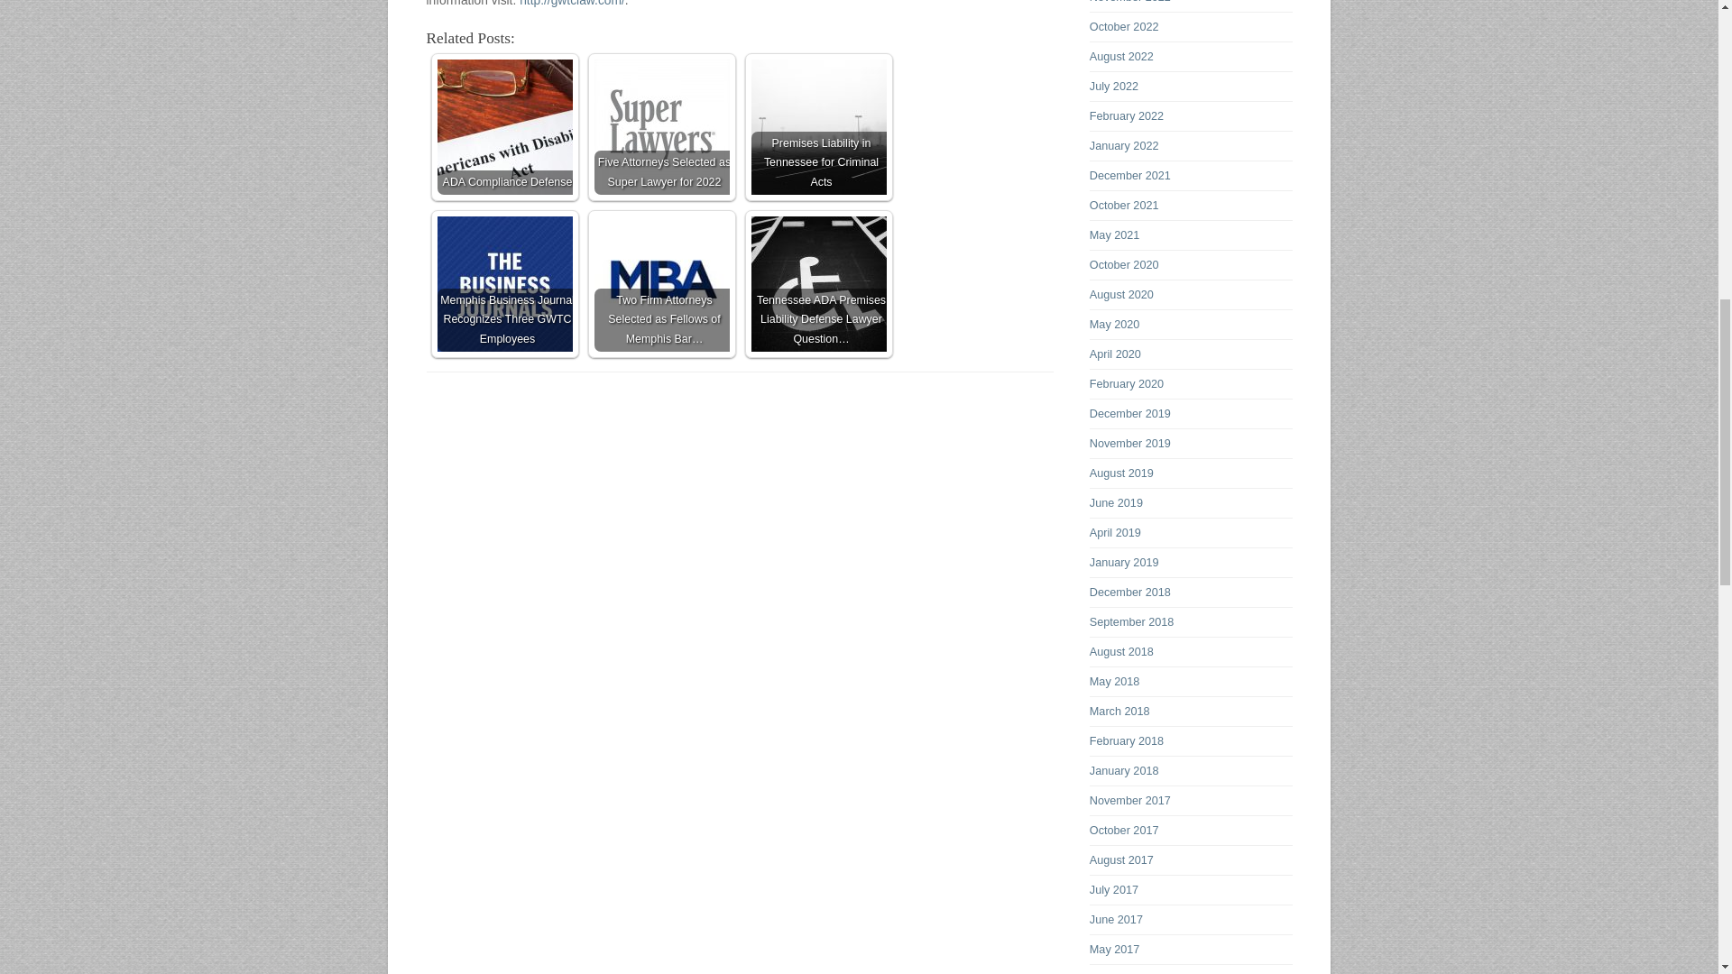 The height and width of the screenshot is (974, 1732). What do you see at coordinates (1124, 206) in the screenshot?
I see `October 2021` at bounding box center [1124, 206].